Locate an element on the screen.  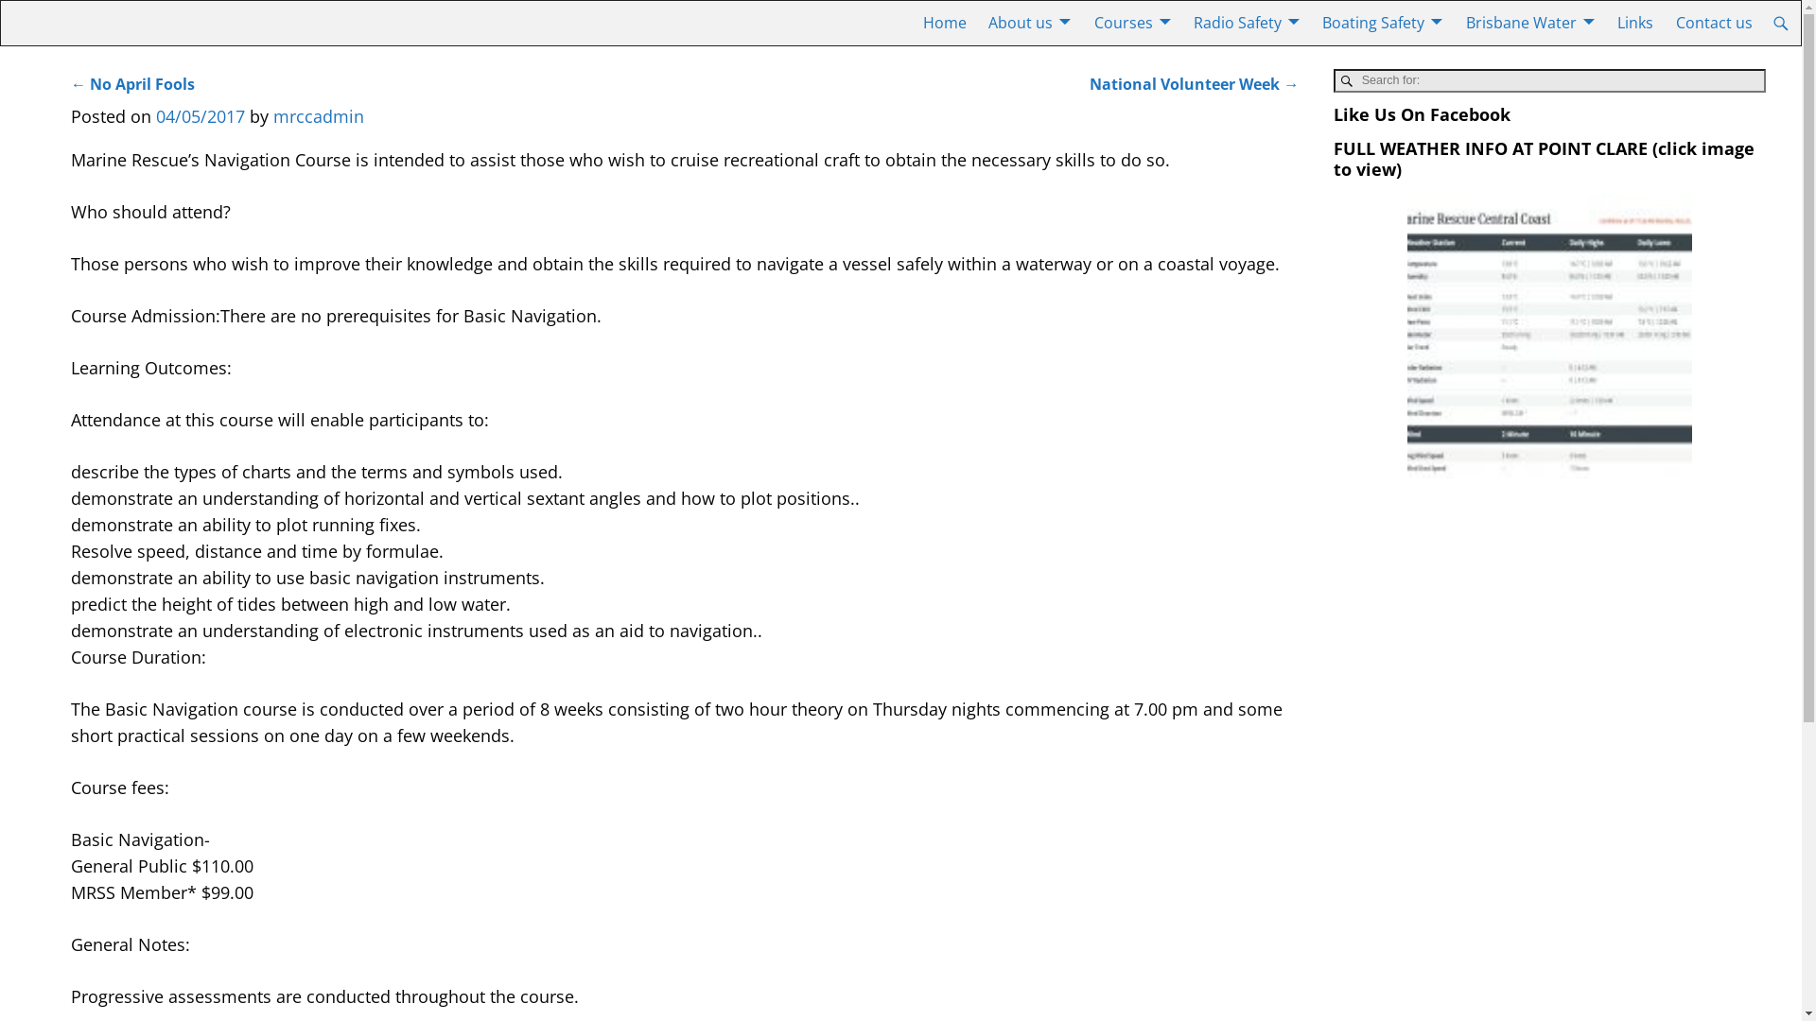
Brisbane Water is located at coordinates (1530, 23).